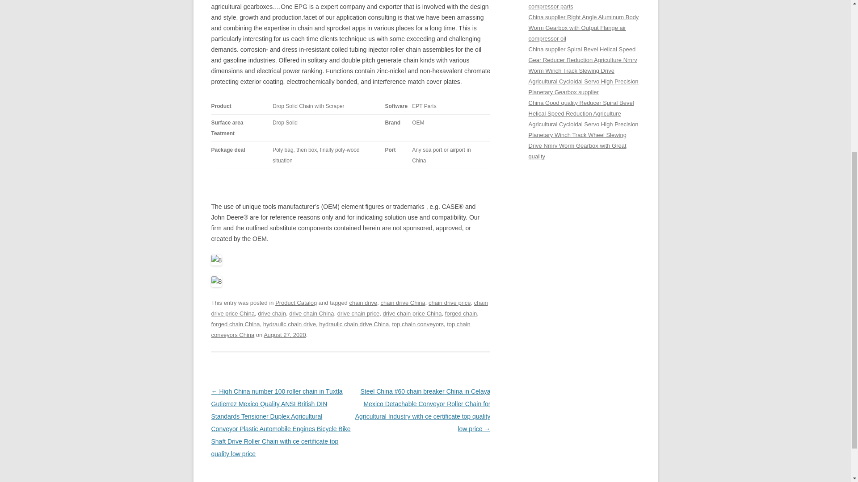 The width and height of the screenshot is (858, 482). What do you see at coordinates (272, 313) in the screenshot?
I see `drive chain` at bounding box center [272, 313].